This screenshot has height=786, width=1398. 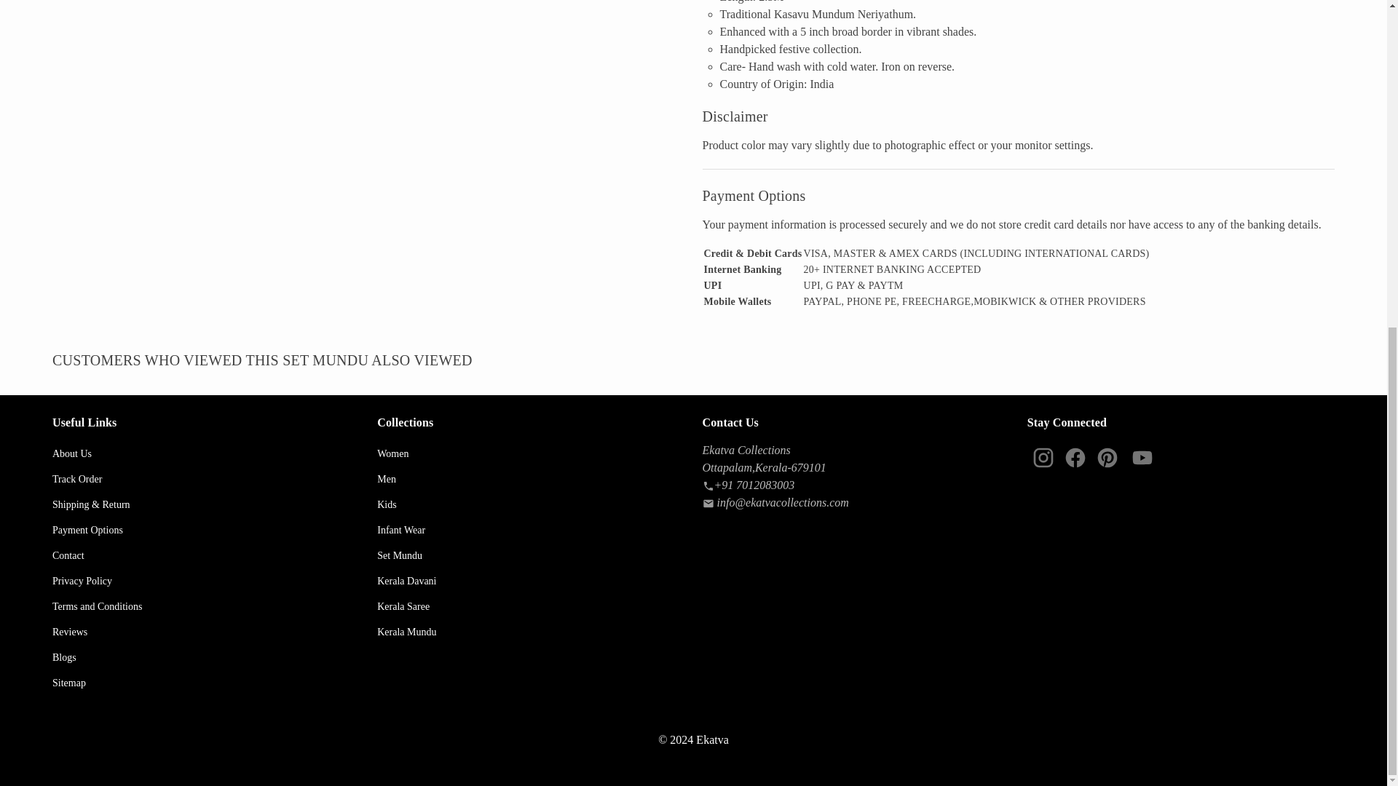 What do you see at coordinates (205, 607) in the screenshot?
I see `Terms and Conditions` at bounding box center [205, 607].